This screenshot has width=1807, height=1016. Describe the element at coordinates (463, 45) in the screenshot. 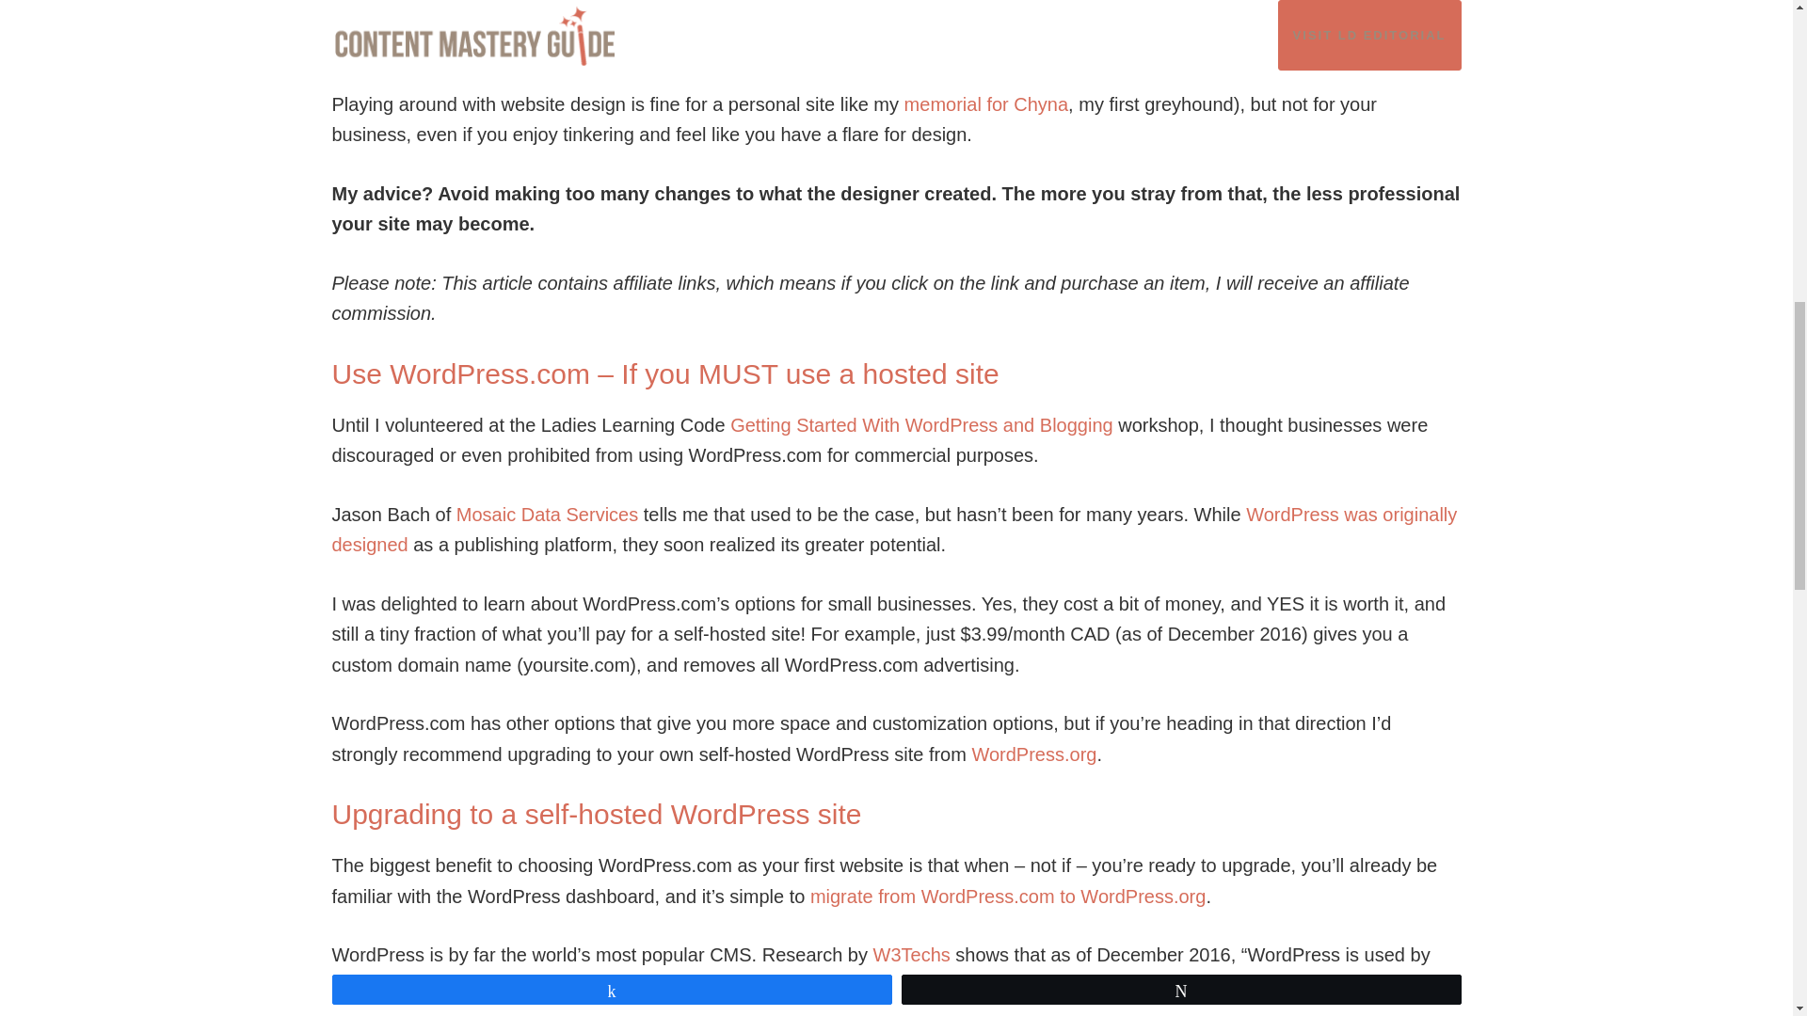

I see `rememberingchyna.weebly.com` at that location.